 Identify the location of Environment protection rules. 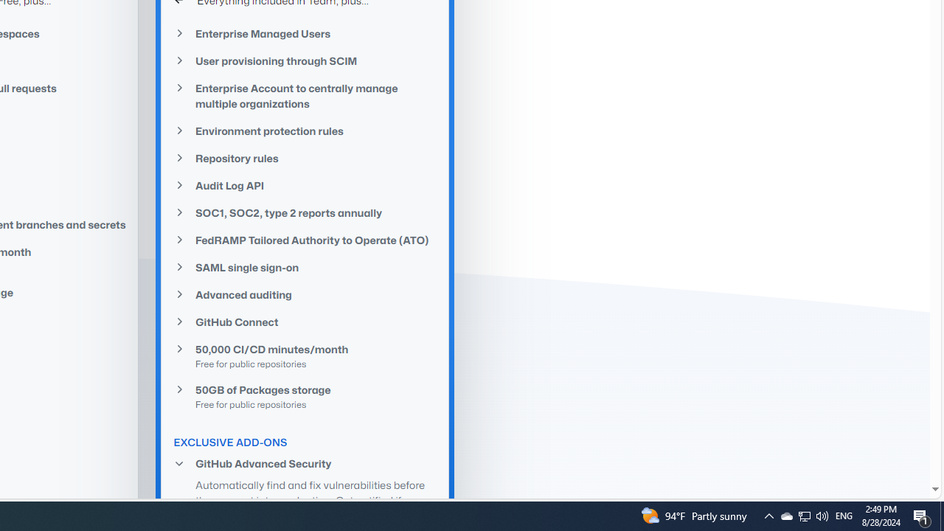
(305, 131).